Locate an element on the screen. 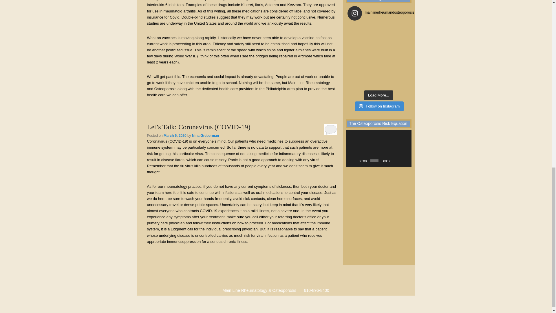 The width and height of the screenshot is (556, 313). Nina Greberman is located at coordinates (205, 136).